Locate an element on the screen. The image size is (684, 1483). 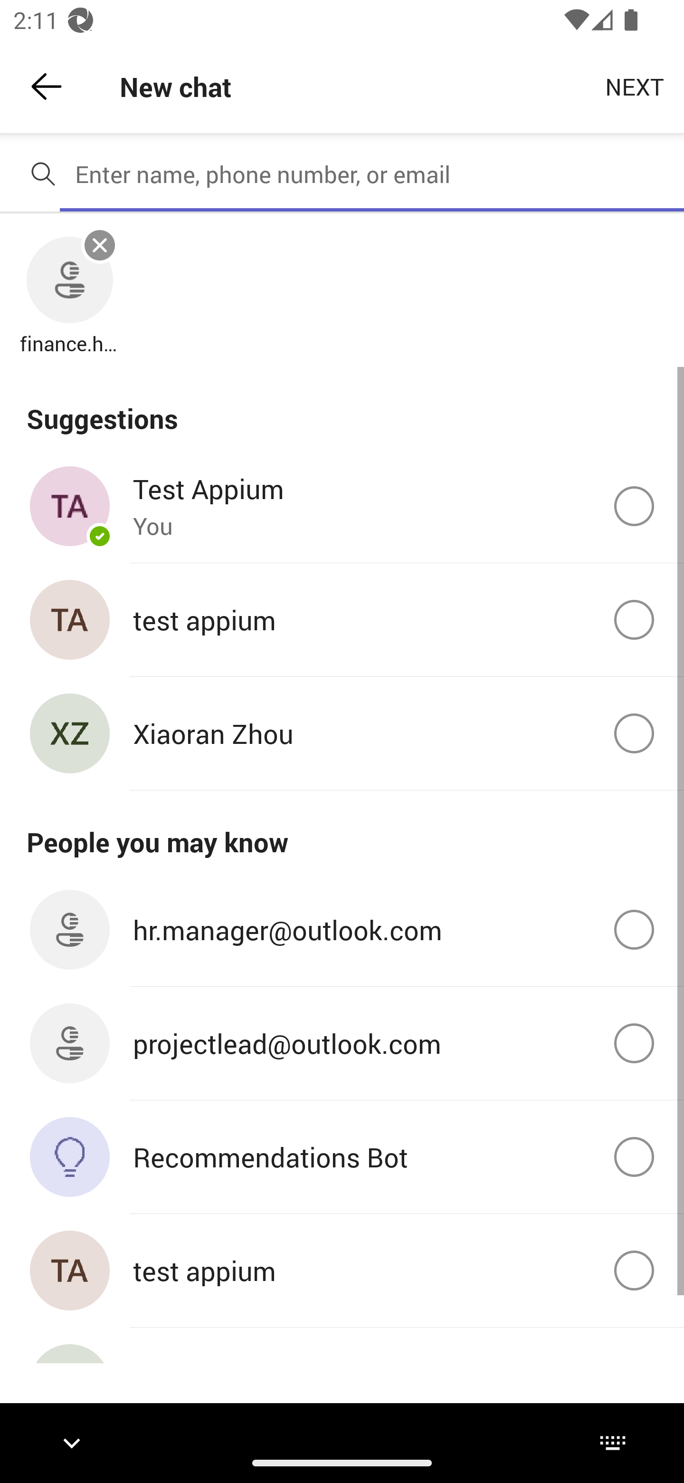
Suggestions section header Suggestions is located at coordinates (342, 408).